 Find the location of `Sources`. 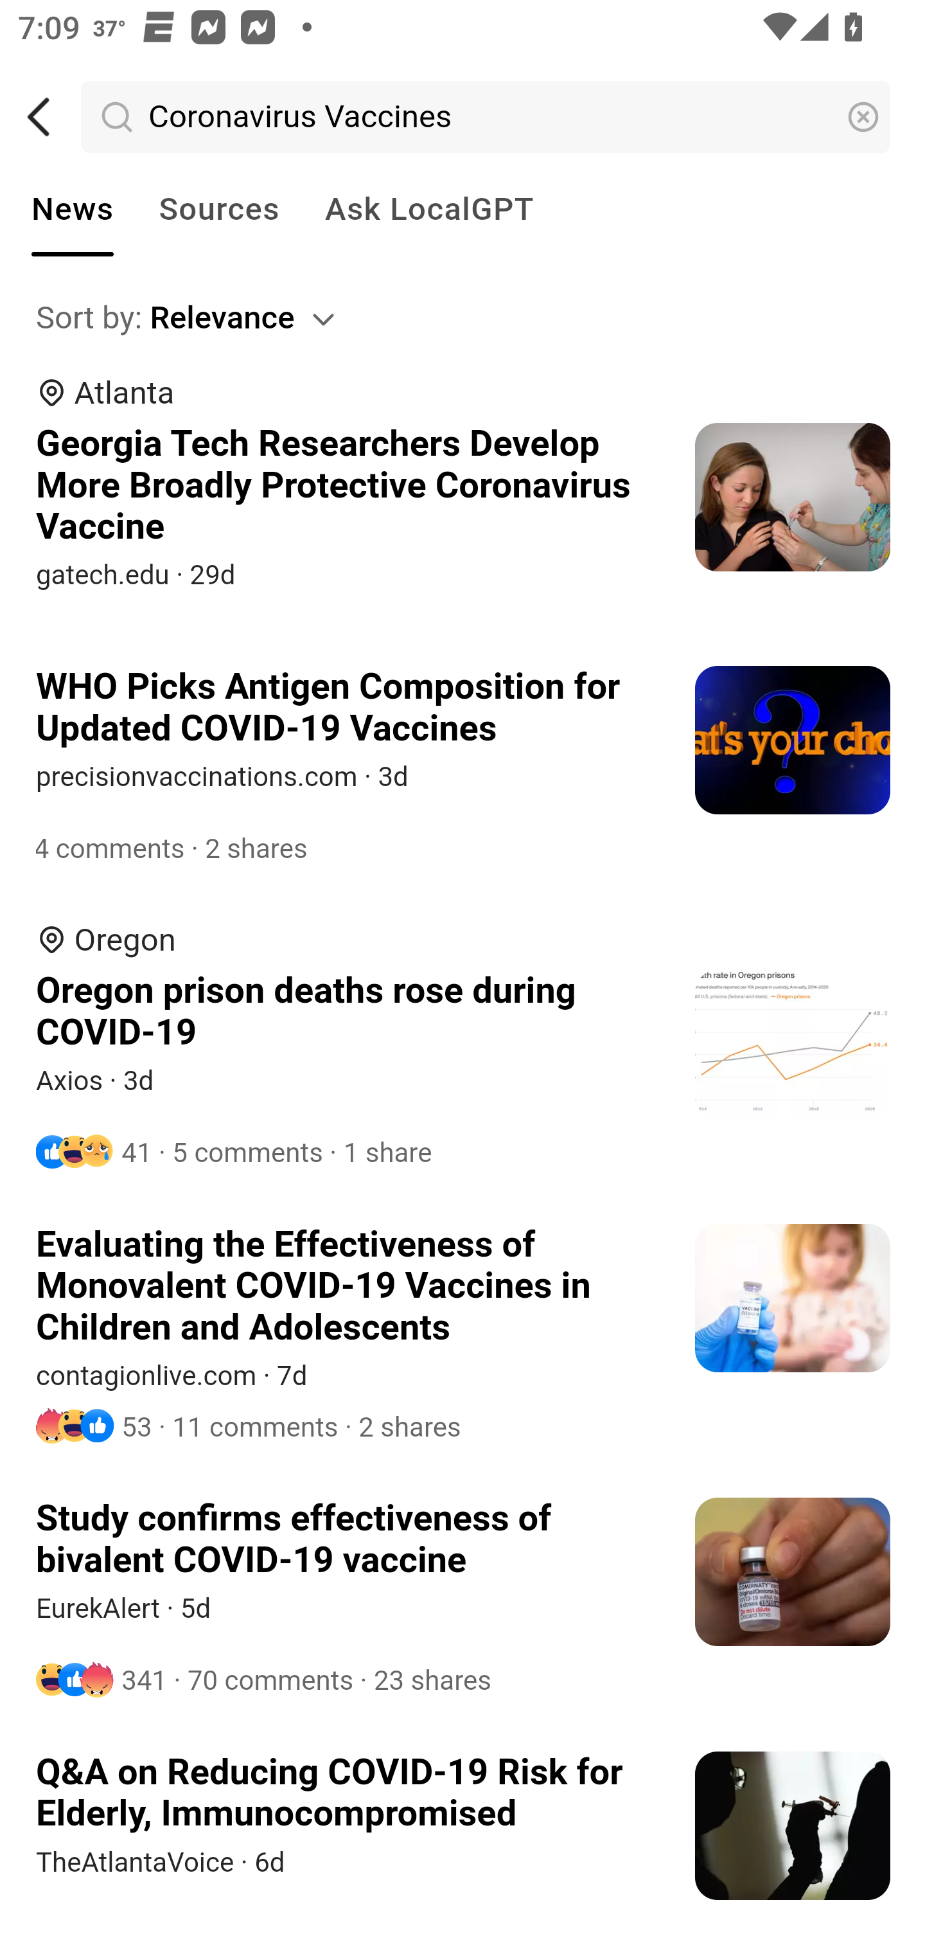

Sources is located at coordinates (218, 210).